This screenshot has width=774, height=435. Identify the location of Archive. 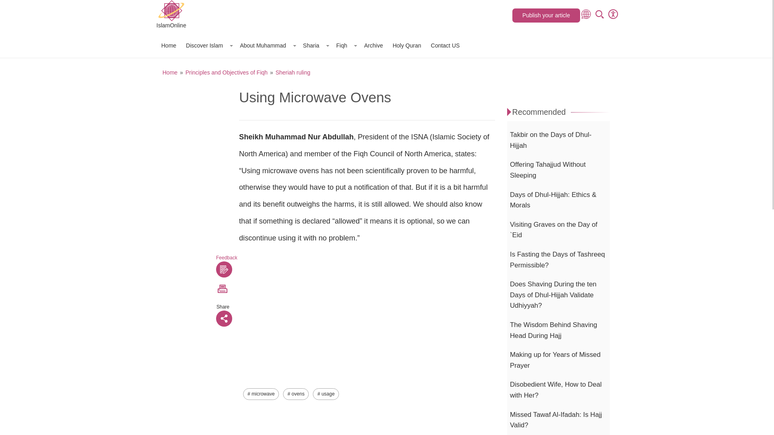
(373, 45).